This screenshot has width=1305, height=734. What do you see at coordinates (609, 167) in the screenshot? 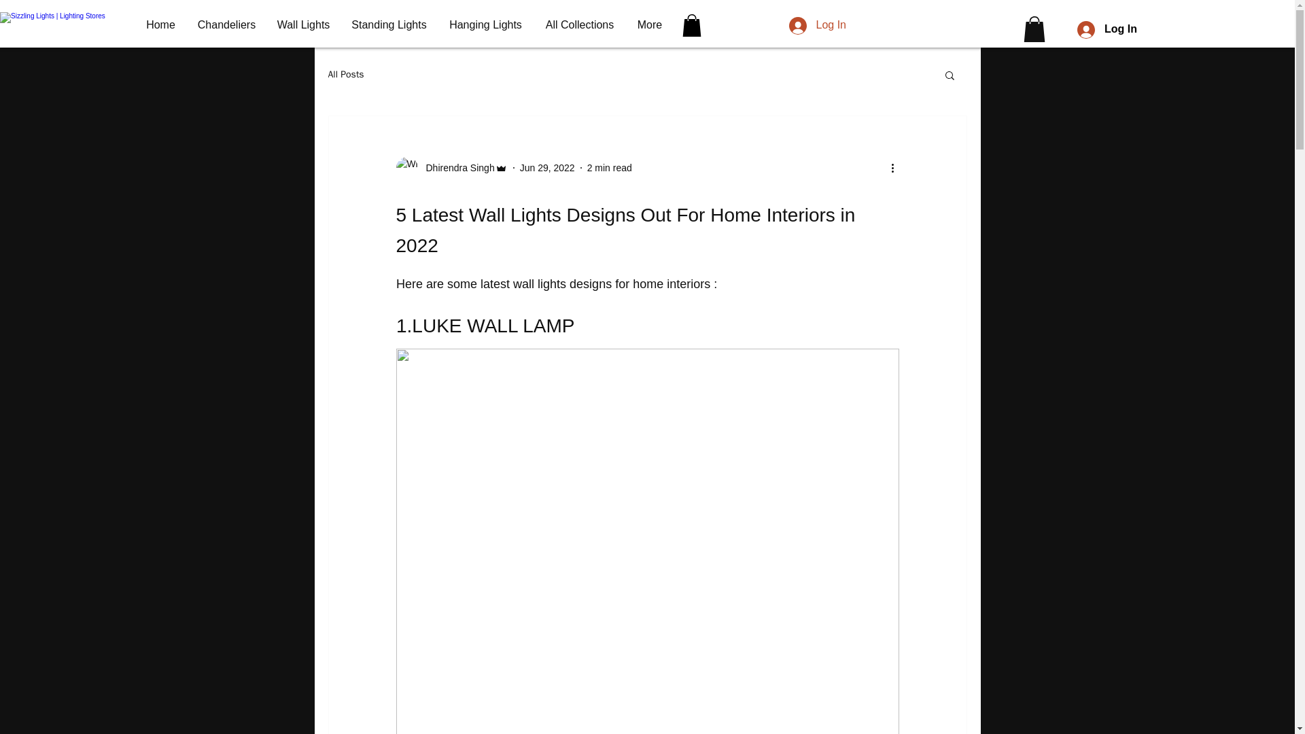
I see `2 min read` at bounding box center [609, 167].